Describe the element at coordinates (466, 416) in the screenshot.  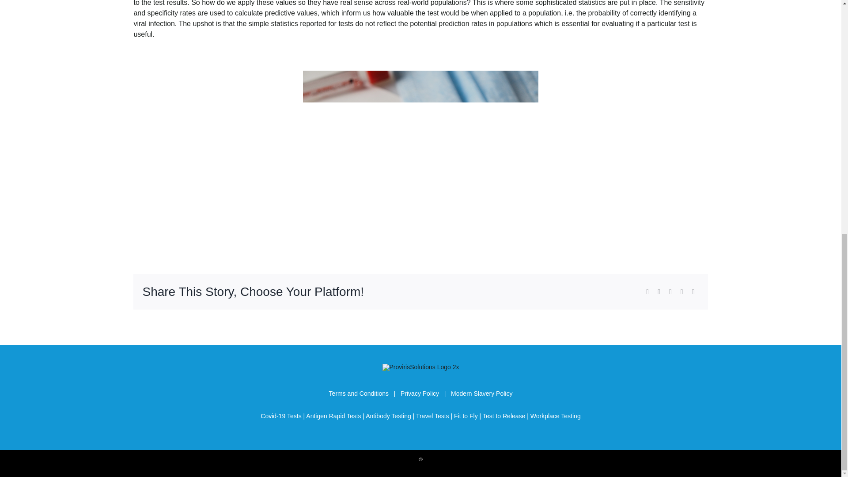
I see `Fit to Fly Tests Covid-19` at that location.